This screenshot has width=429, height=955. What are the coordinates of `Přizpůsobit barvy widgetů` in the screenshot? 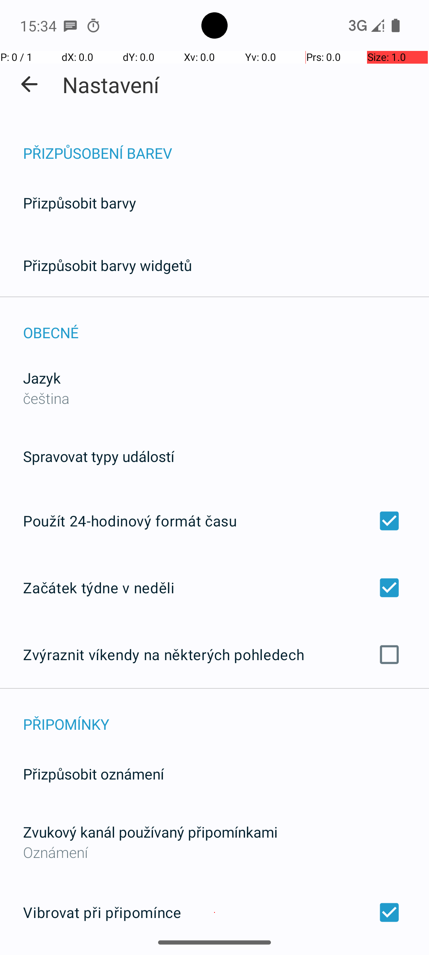 It's located at (108, 265).